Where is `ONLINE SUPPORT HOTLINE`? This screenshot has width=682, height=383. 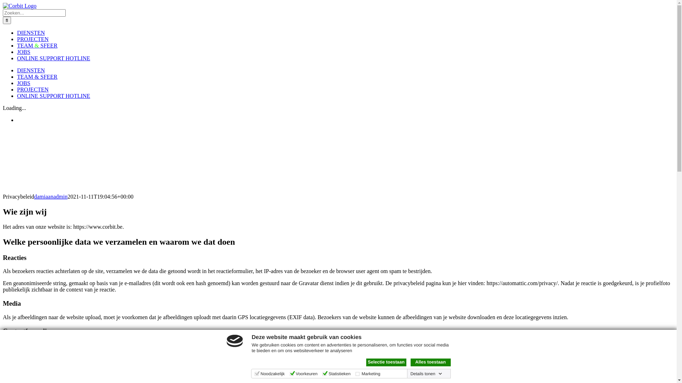 ONLINE SUPPORT HOTLINE is located at coordinates (54, 58).